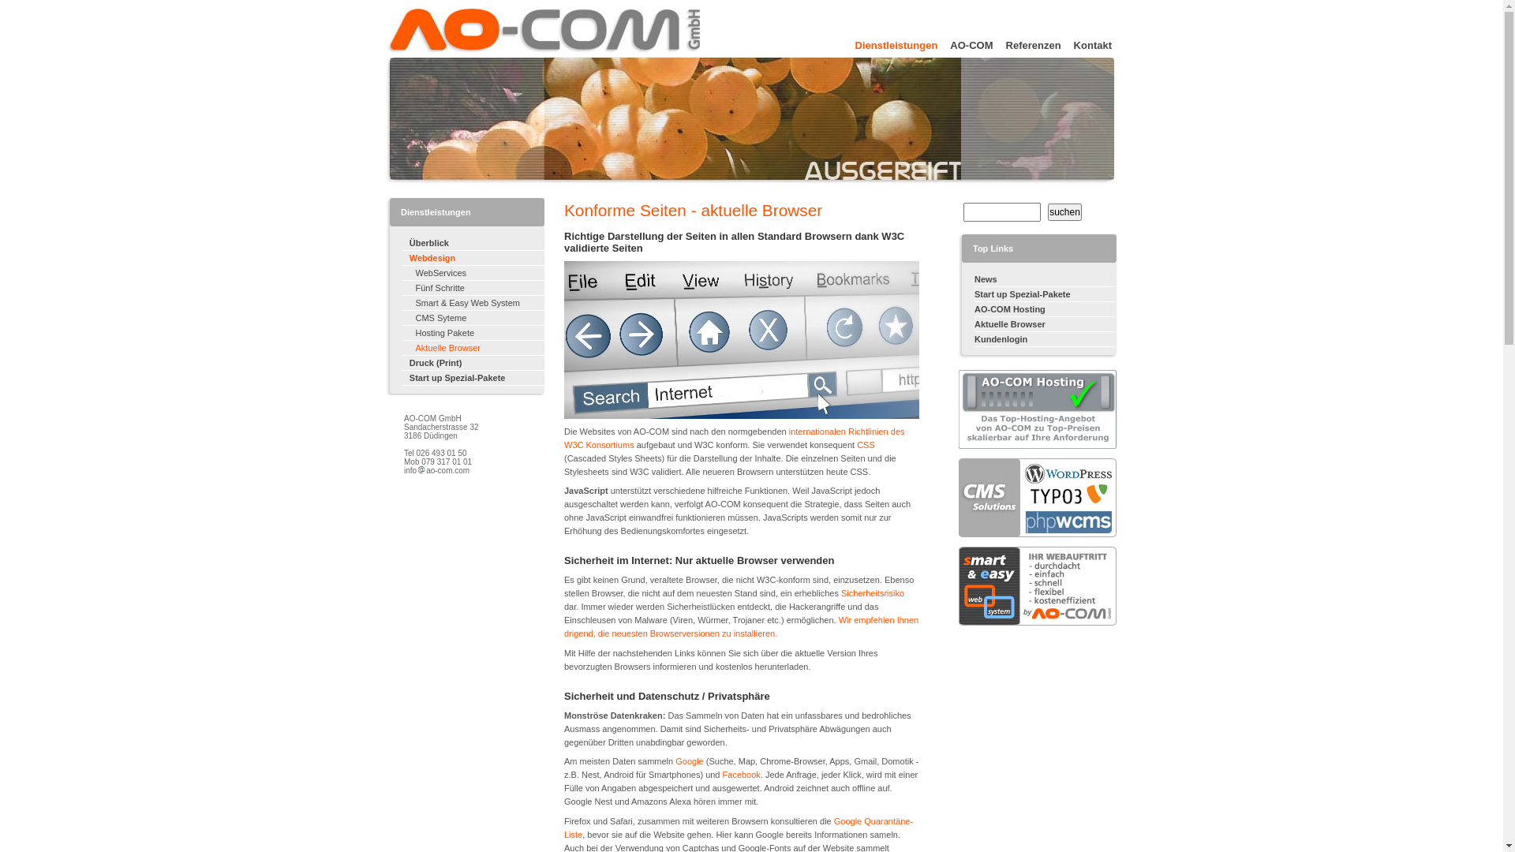 The height and width of the screenshot is (852, 1515). Describe the element at coordinates (473, 273) in the screenshot. I see `WebServices` at that location.